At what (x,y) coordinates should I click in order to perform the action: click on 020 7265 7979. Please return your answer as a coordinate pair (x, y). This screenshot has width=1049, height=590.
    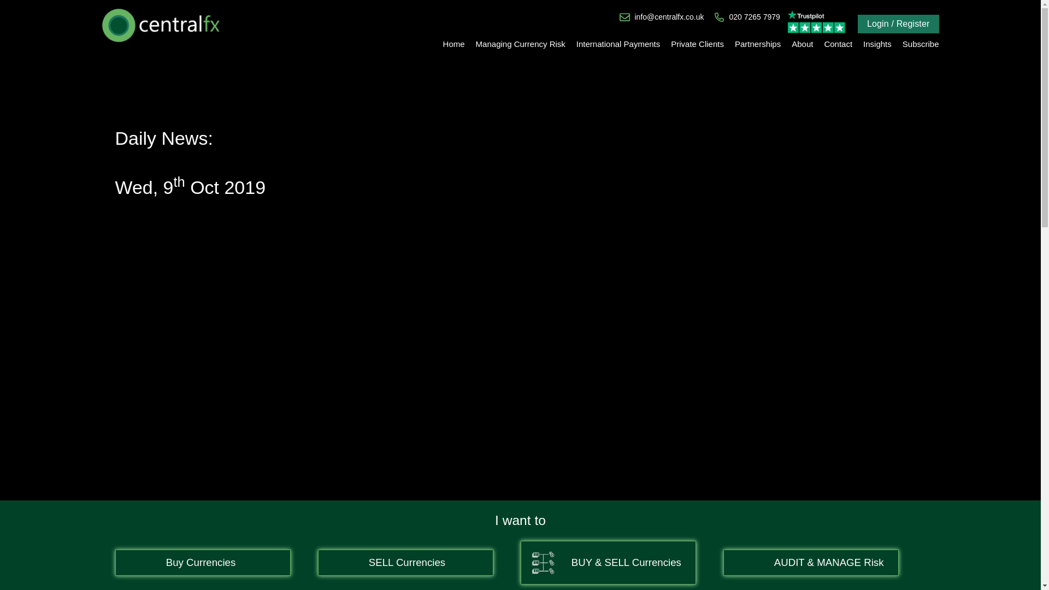
    Looking at the image, I should click on (754, 17).